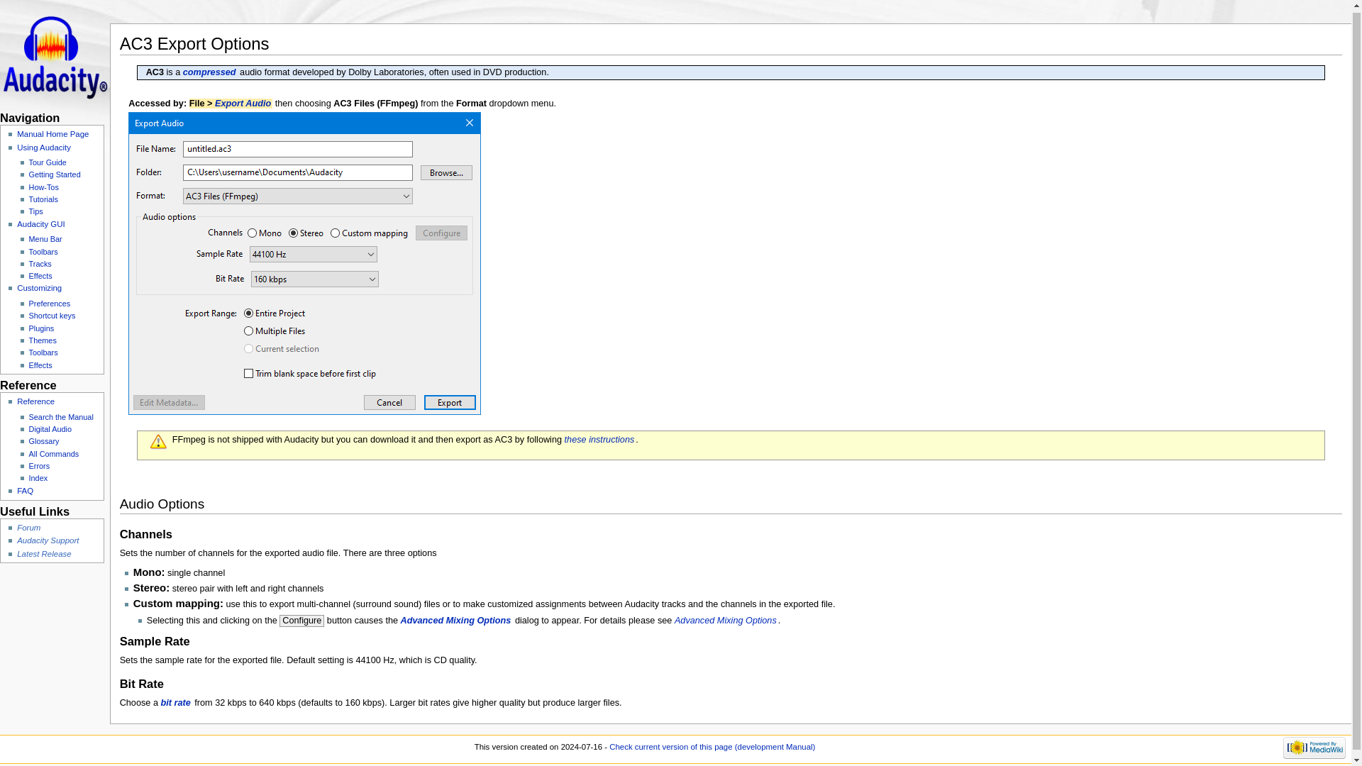 The width and height of the screenshot is (1362, 766). Describe the element at coordinates (48, 540) in the screenshot. I see `Audacity Support` at that location.